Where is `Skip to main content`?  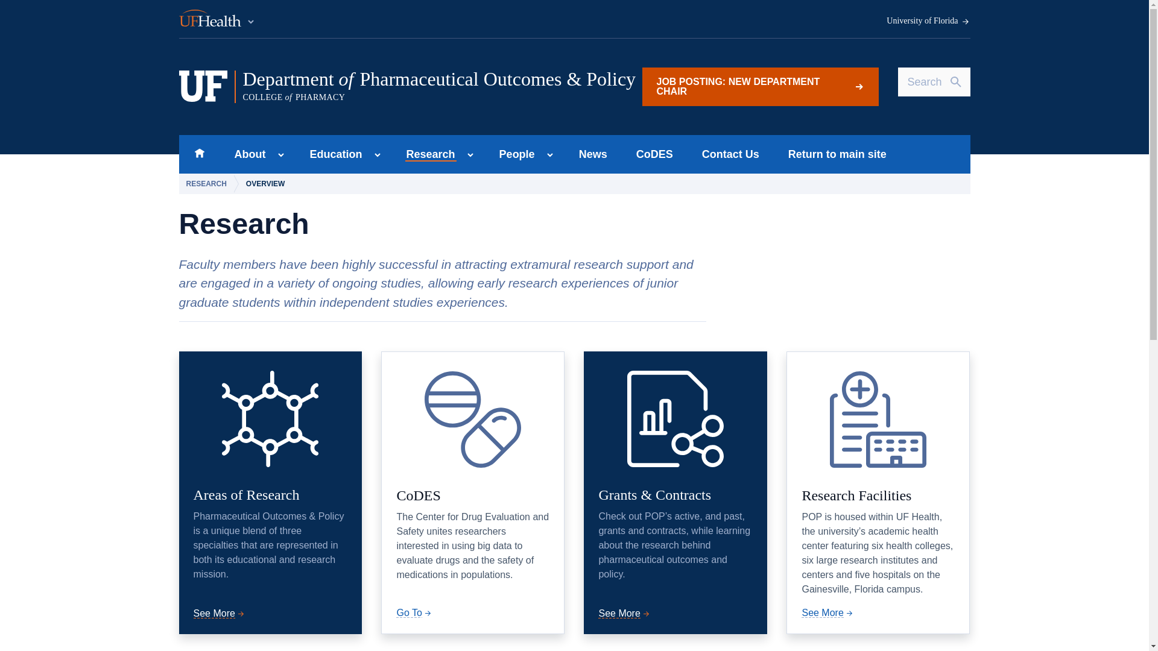 Skip to main content is located at coordinates (217, 19).